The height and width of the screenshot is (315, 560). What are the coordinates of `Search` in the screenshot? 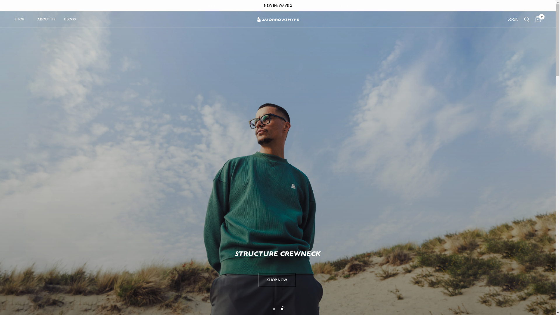 It's located at (527, 19).